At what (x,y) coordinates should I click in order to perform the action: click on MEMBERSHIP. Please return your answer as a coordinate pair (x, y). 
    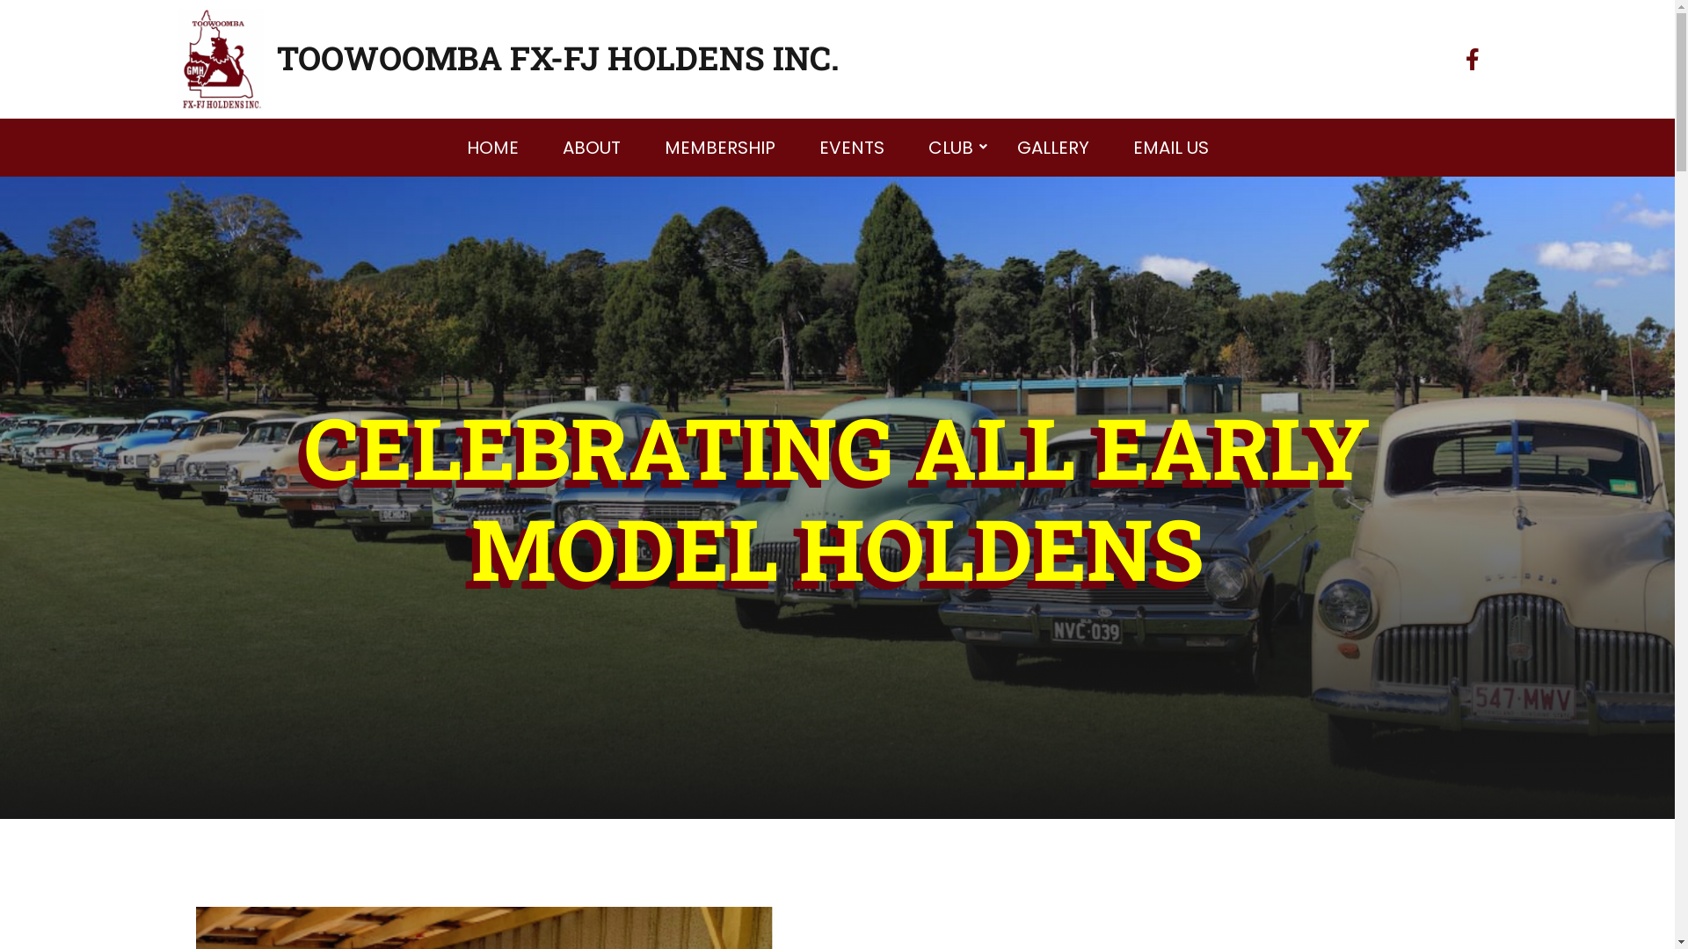
    Looking at the image, I should click on (719, 148).